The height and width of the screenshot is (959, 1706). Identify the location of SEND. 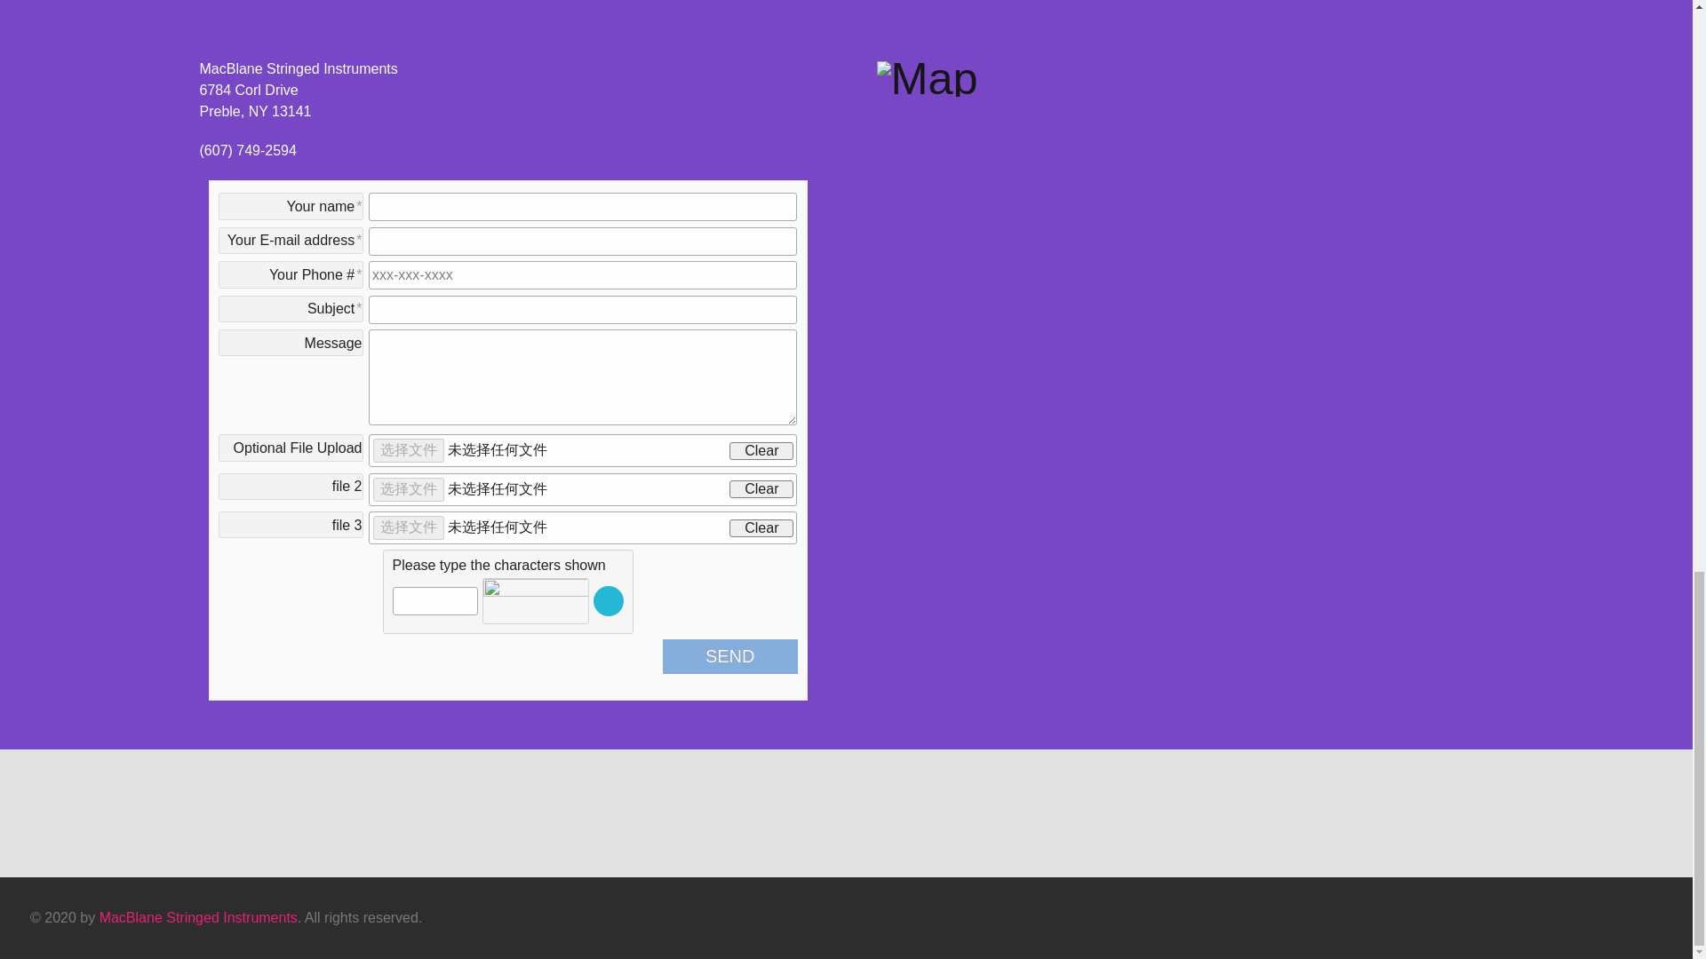
(730, 657).